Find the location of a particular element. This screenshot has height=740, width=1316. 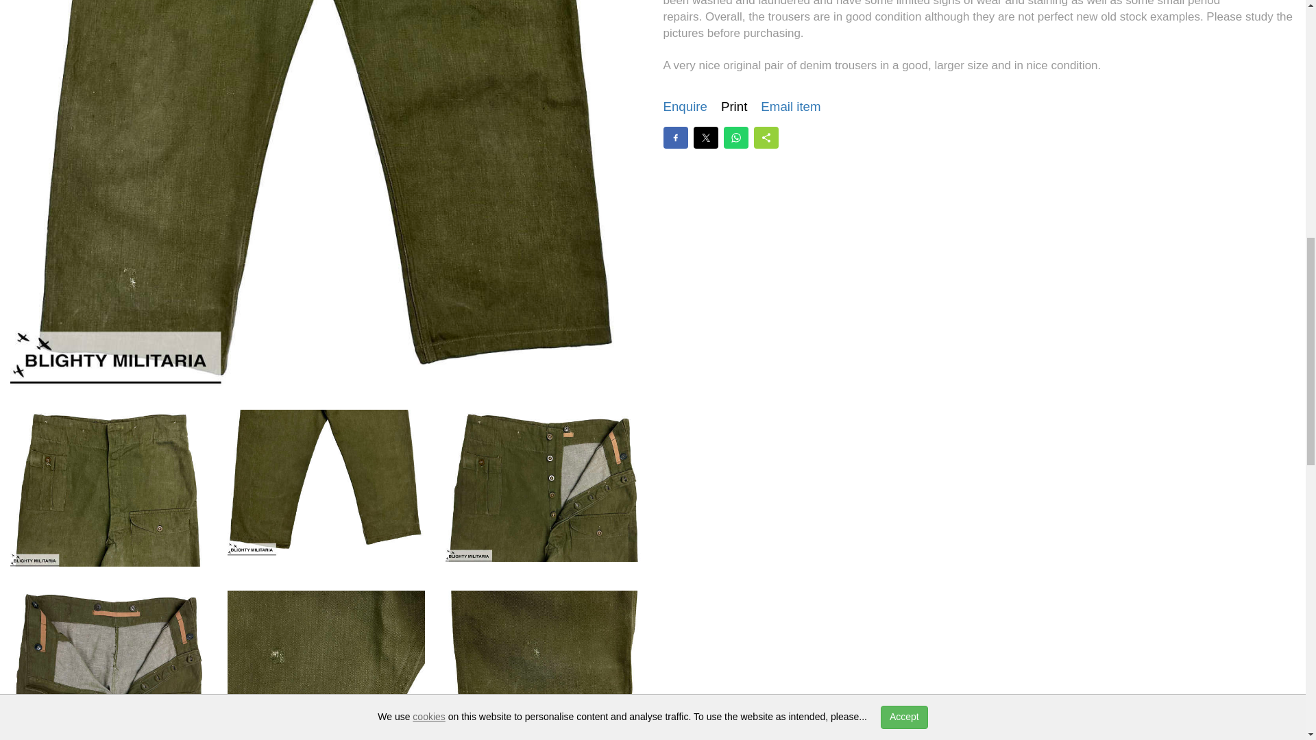

Enquire is located at coordinates (685, 107).